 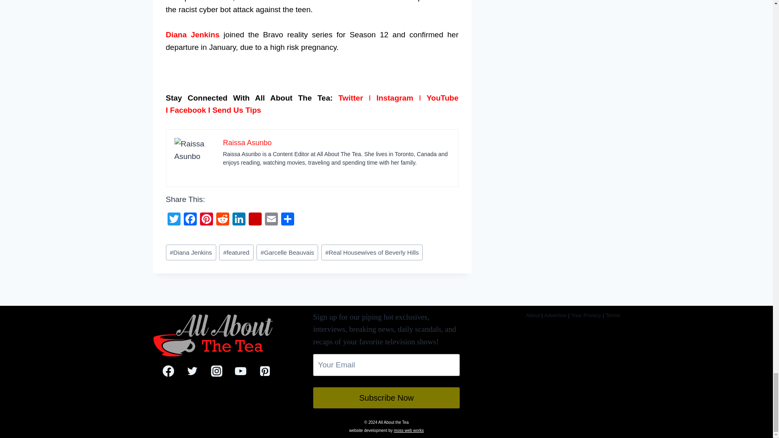 What do you see at coordinates (206, 220) in the screenshot?
I see `Pinterest` at bounding box center [206, 220].